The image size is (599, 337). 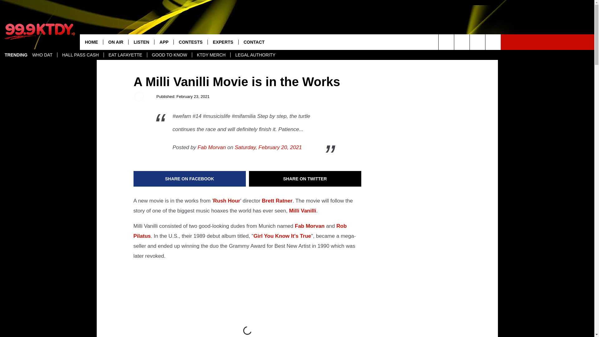 I want to click on HALL PASS CASH, so click(x=80, y=55).